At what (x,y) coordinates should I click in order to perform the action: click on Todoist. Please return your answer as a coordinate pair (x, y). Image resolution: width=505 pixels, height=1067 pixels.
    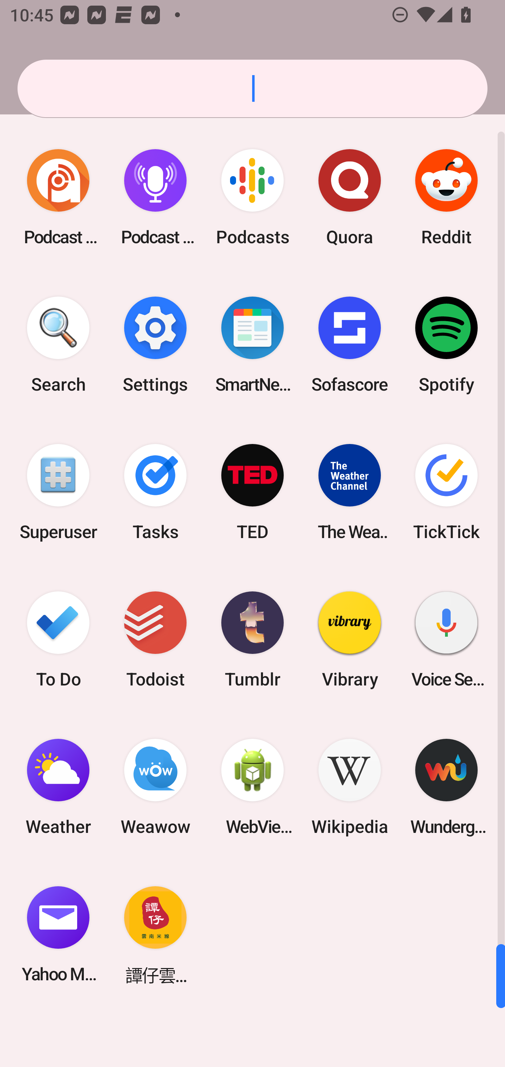
    Looking at the image, I should click on (155, 639).